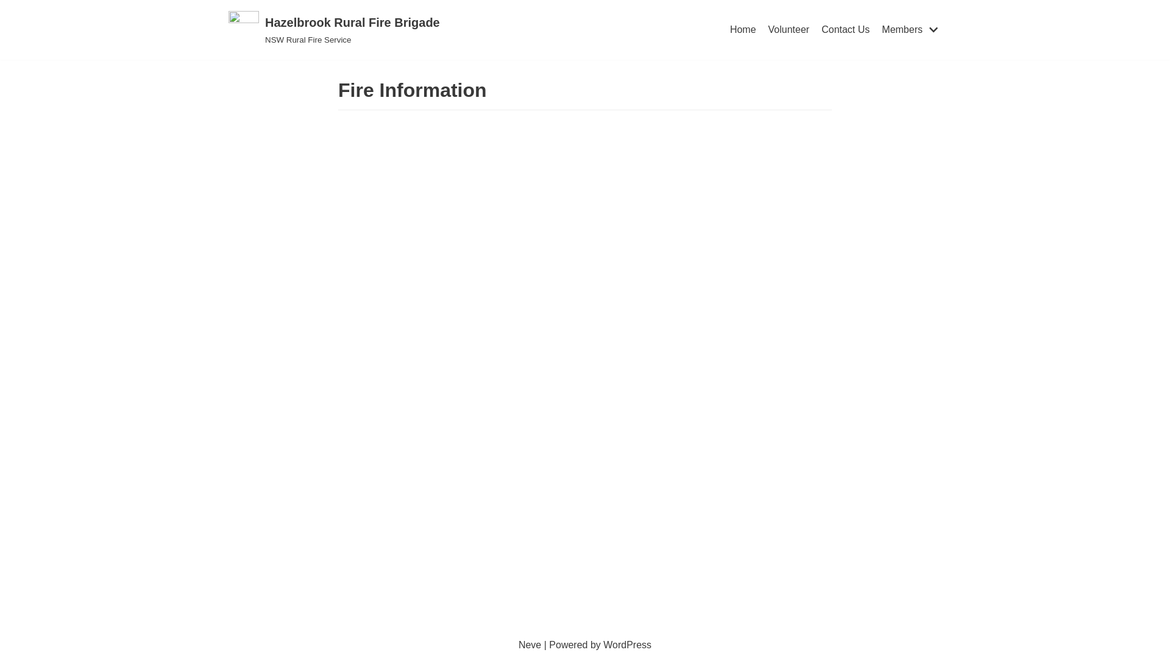 Image resolution: width=1170 pixels, height=658 pixels. I want to click on Skip to content, so click(12, 26).